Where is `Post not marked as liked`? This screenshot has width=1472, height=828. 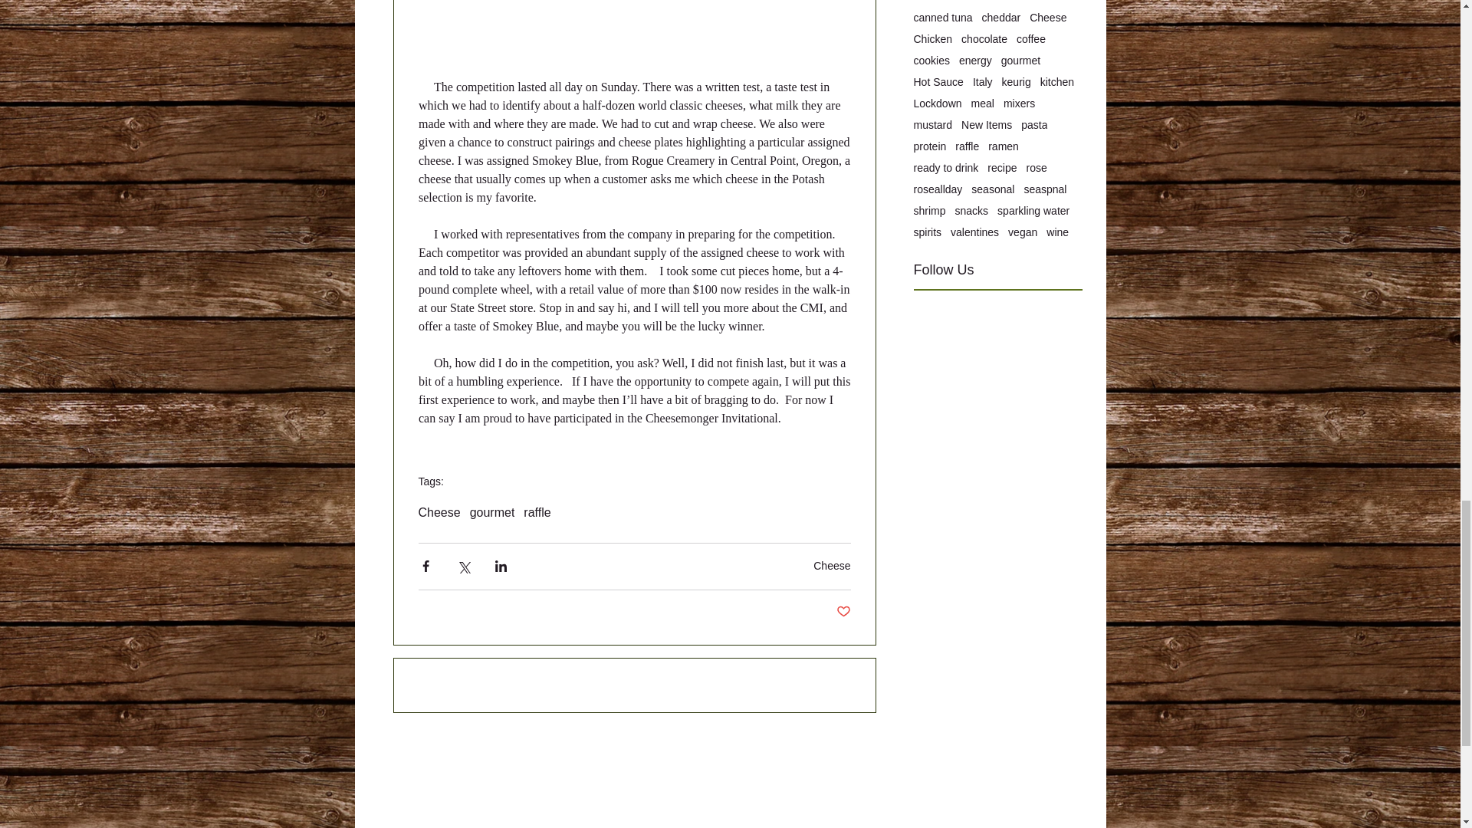
Post not marked as liked is located at coordinates (843, 612).